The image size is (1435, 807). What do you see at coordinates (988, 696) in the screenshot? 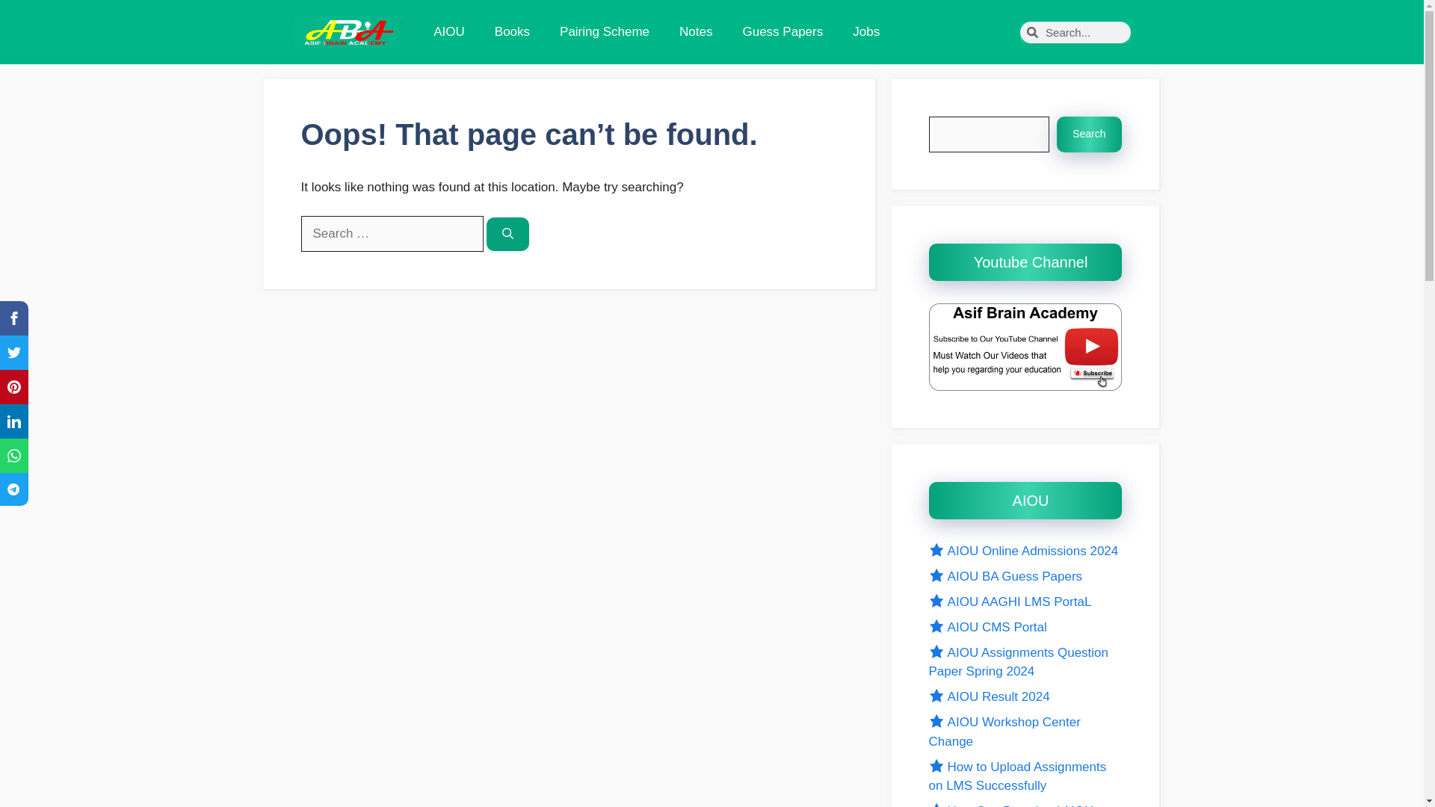
I see `AIOU Result 2024` at bounding box center [988, 696].